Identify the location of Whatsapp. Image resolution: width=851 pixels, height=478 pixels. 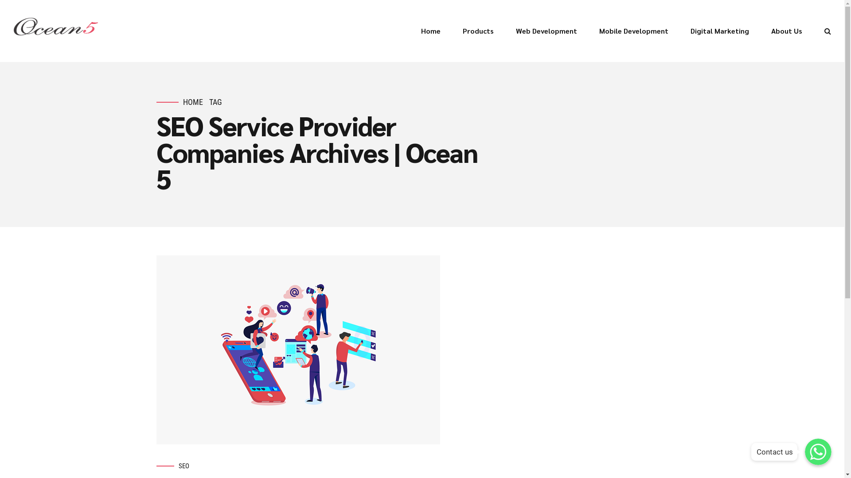
(818, 452).